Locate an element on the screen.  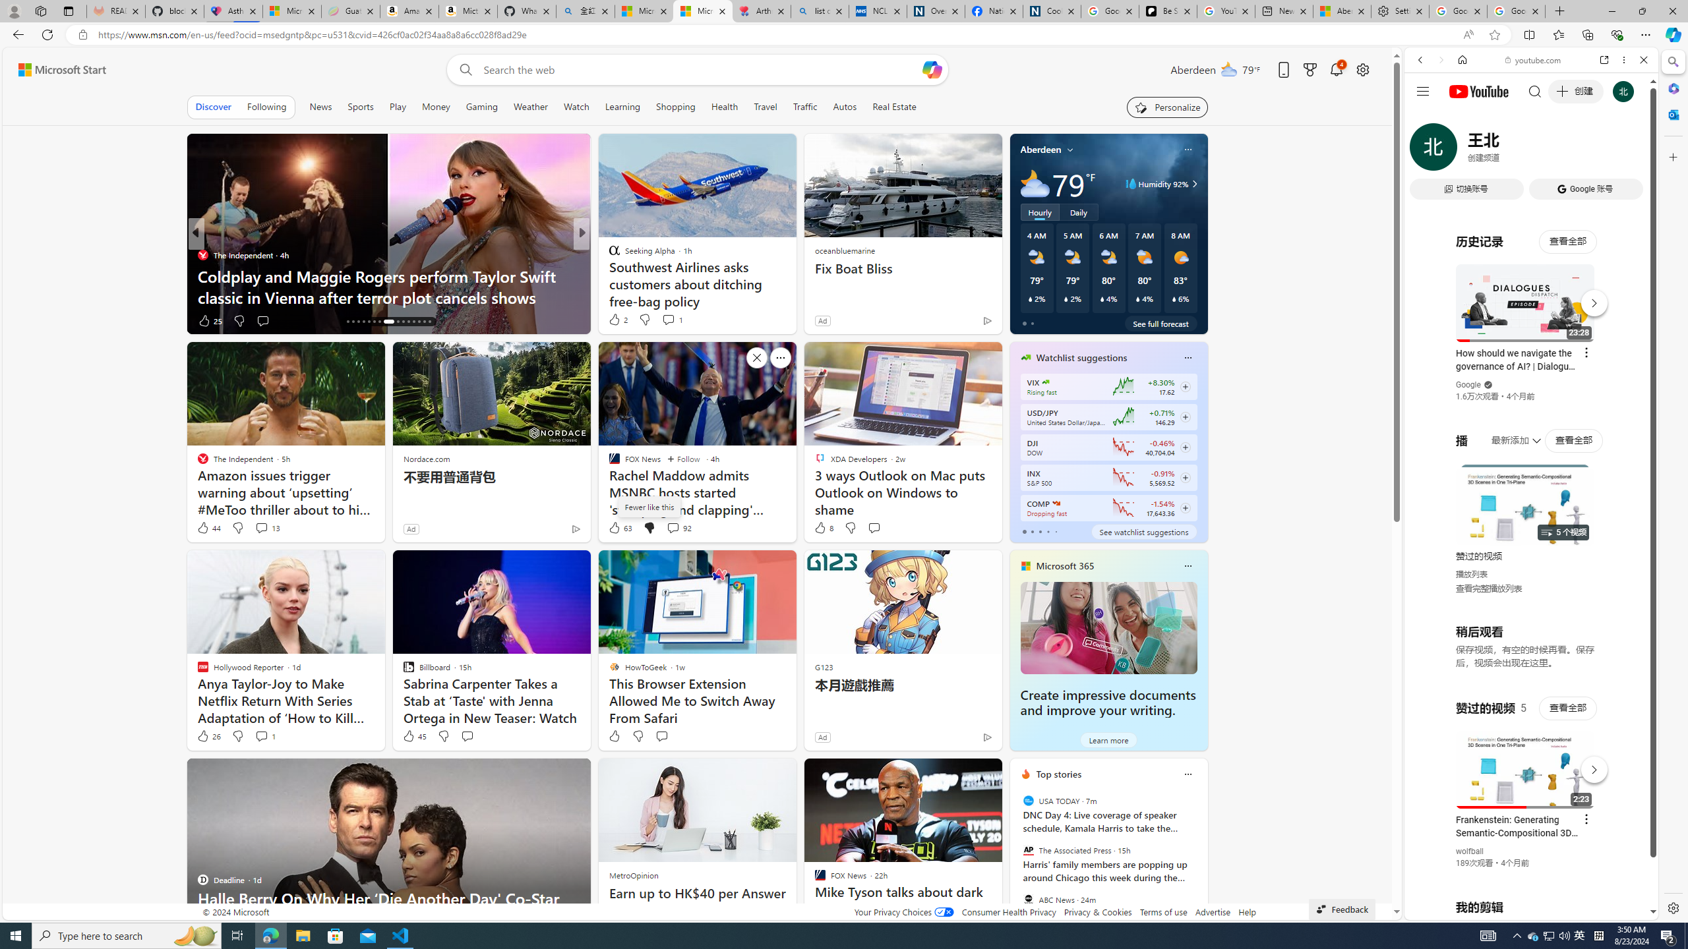
Real Estate is located at coordinates (894, 107).